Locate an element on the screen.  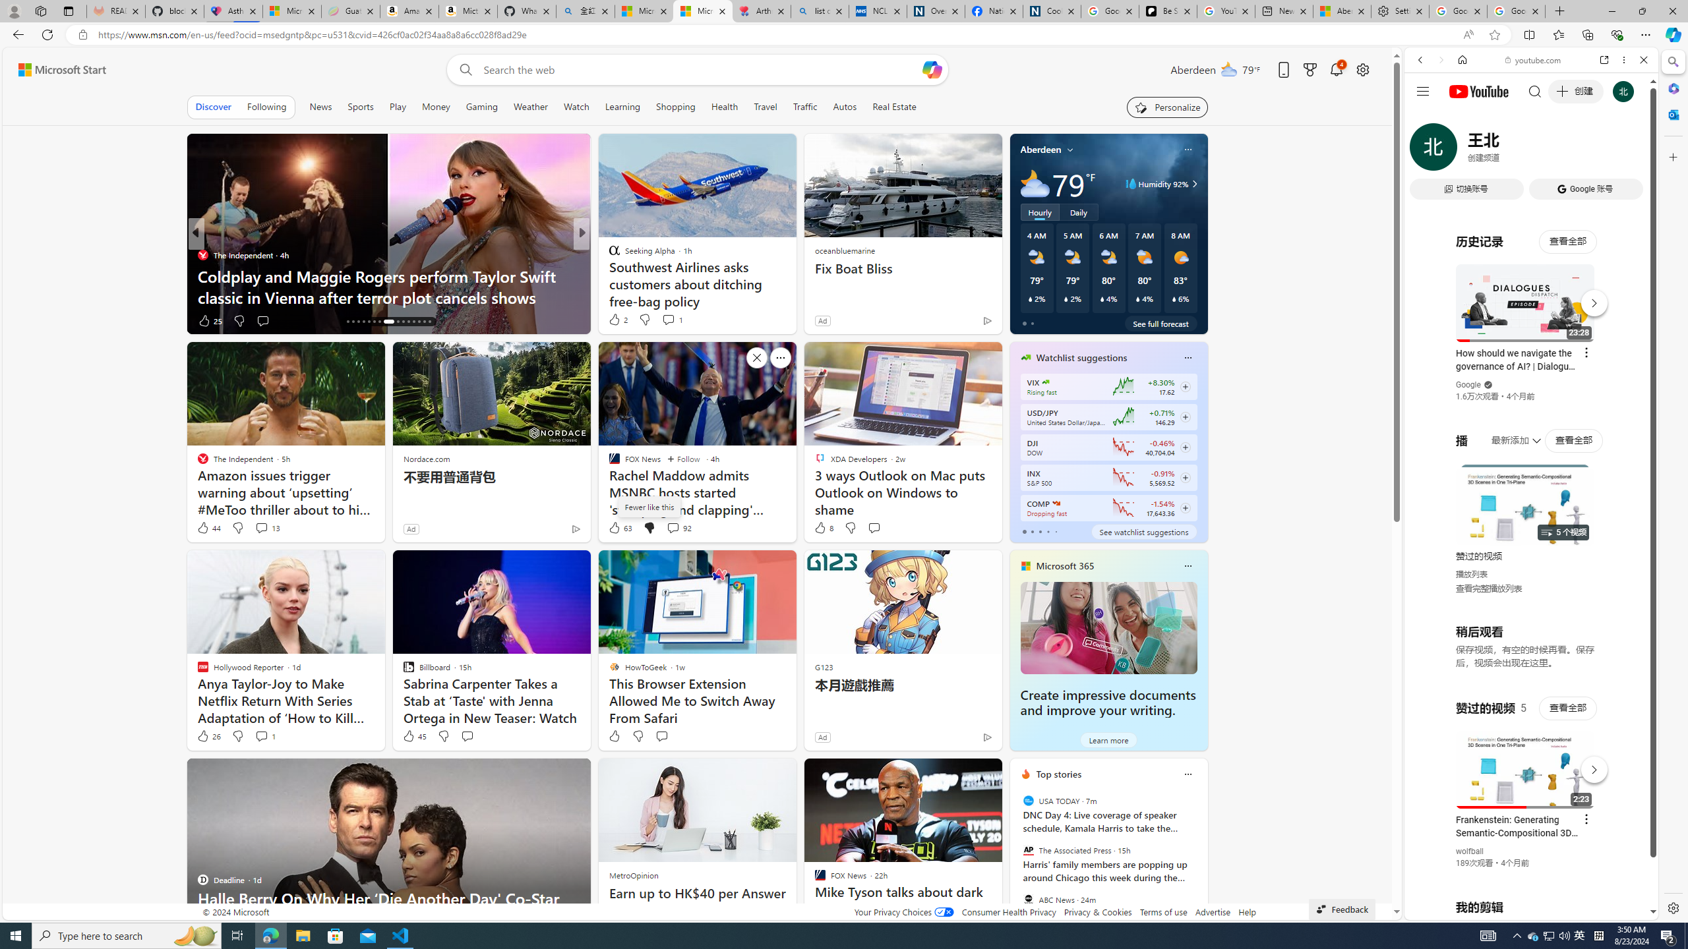
Real Estate is located at coordinates (894, 107).